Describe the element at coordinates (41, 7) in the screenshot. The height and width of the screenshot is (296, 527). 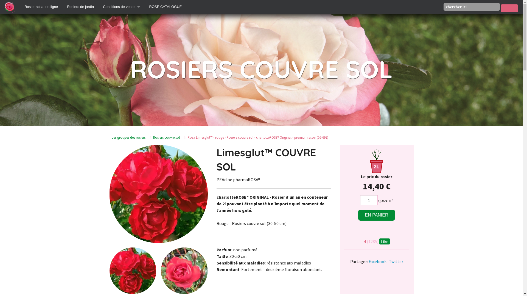
I see `Rosier achat en ligne` at that location.